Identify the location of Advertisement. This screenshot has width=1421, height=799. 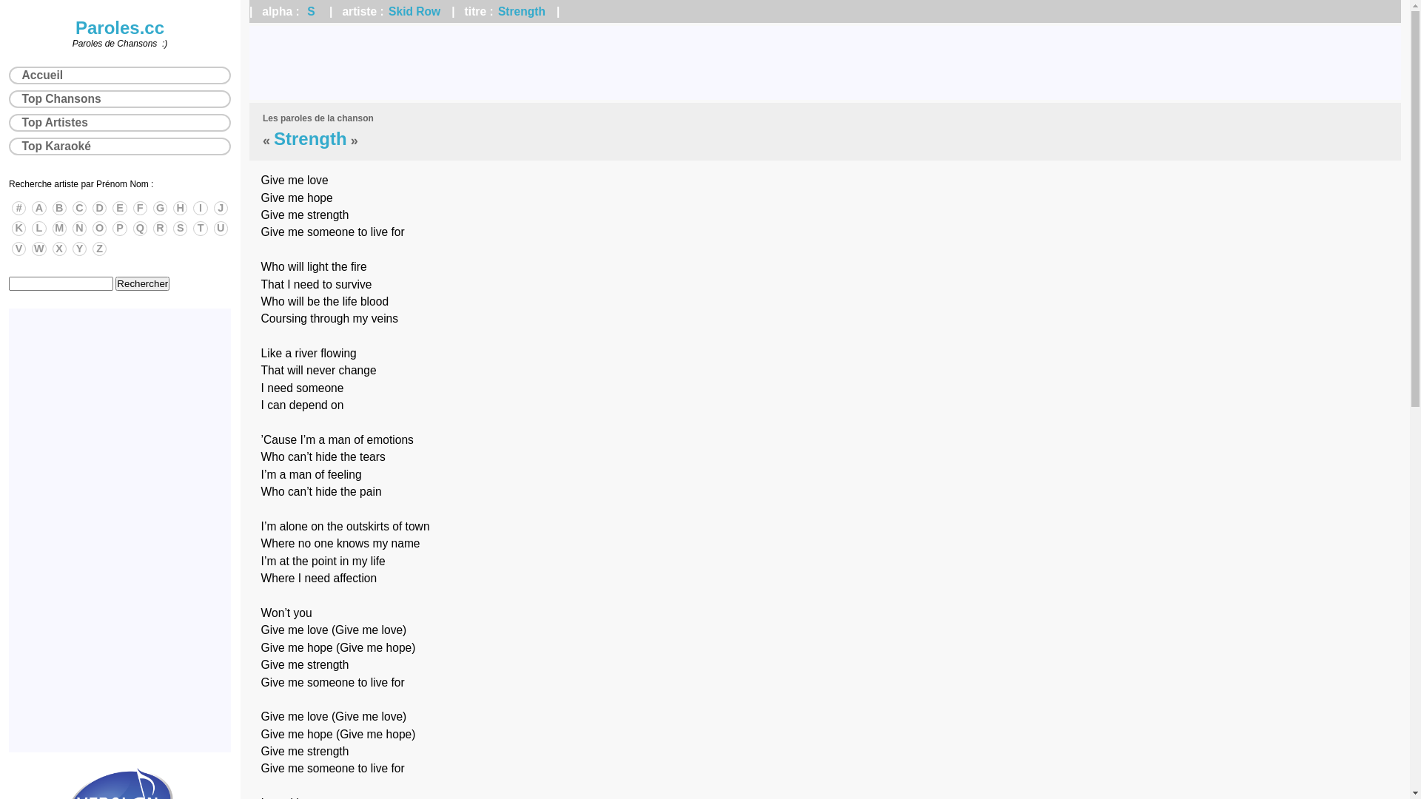
(825, 63).